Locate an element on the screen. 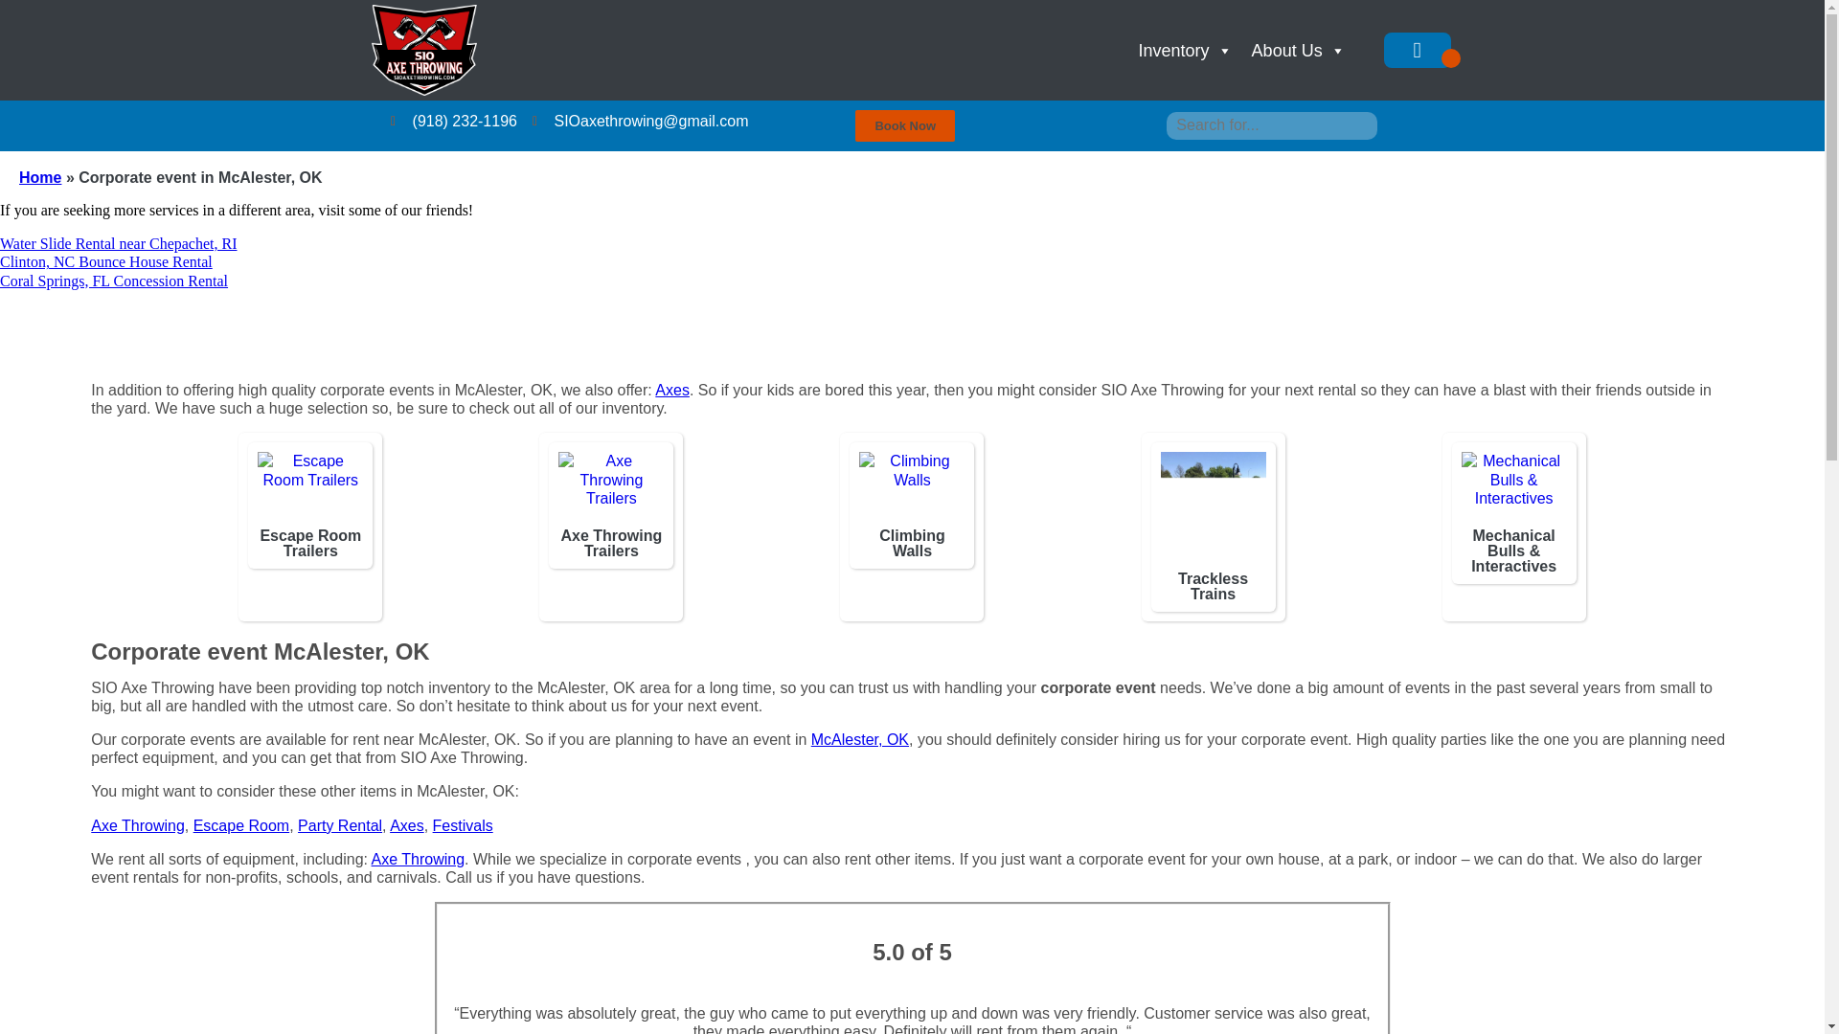 The height and width of the screenshot is (1034, 1839). McAlester, OK is located at coordinates (859, 739).